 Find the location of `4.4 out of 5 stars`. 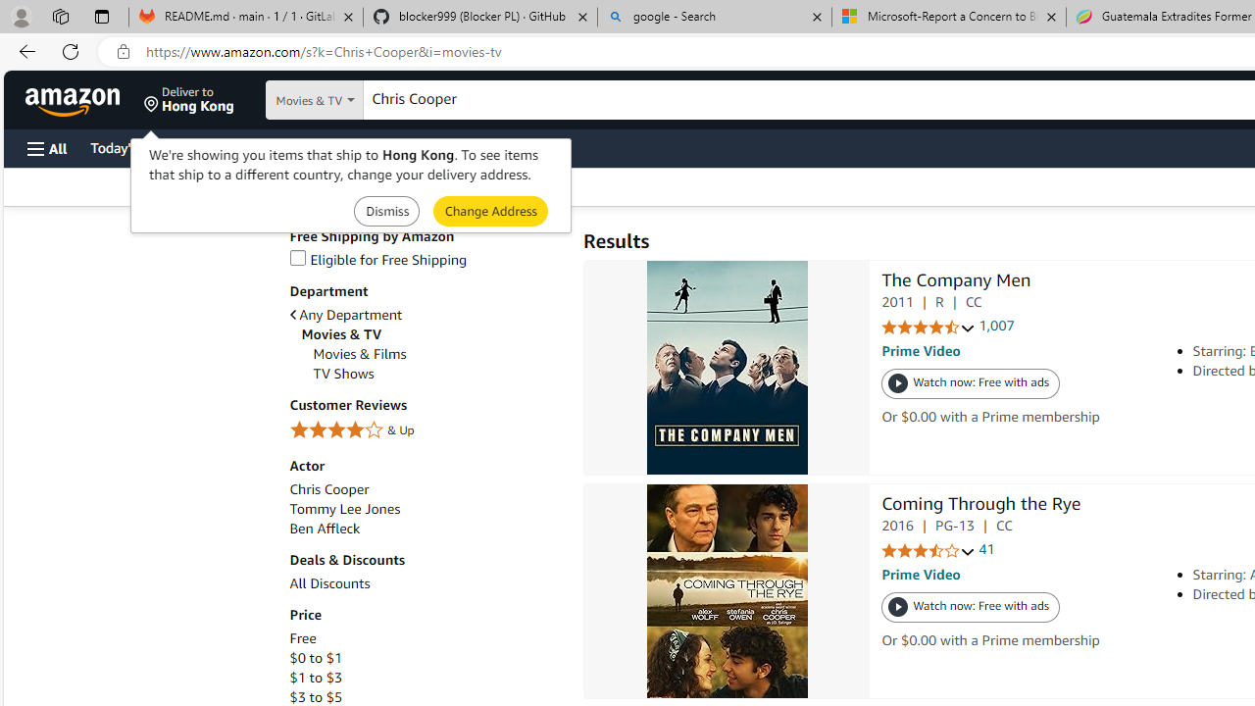

4.4 out of 5 stars is located at coordinates (928, 328).